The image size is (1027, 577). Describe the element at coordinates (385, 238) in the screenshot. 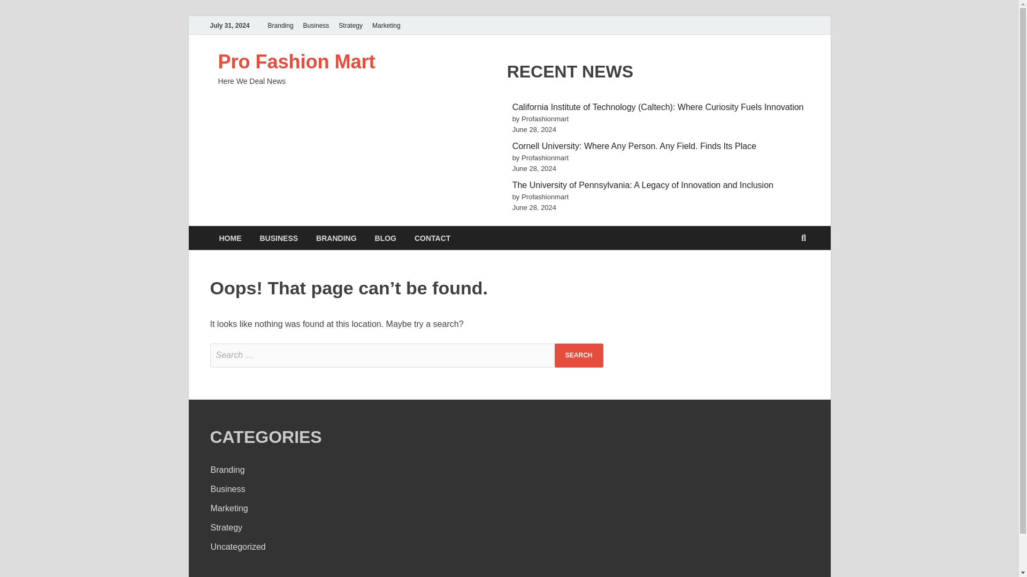

I see `BLOG` at that location.